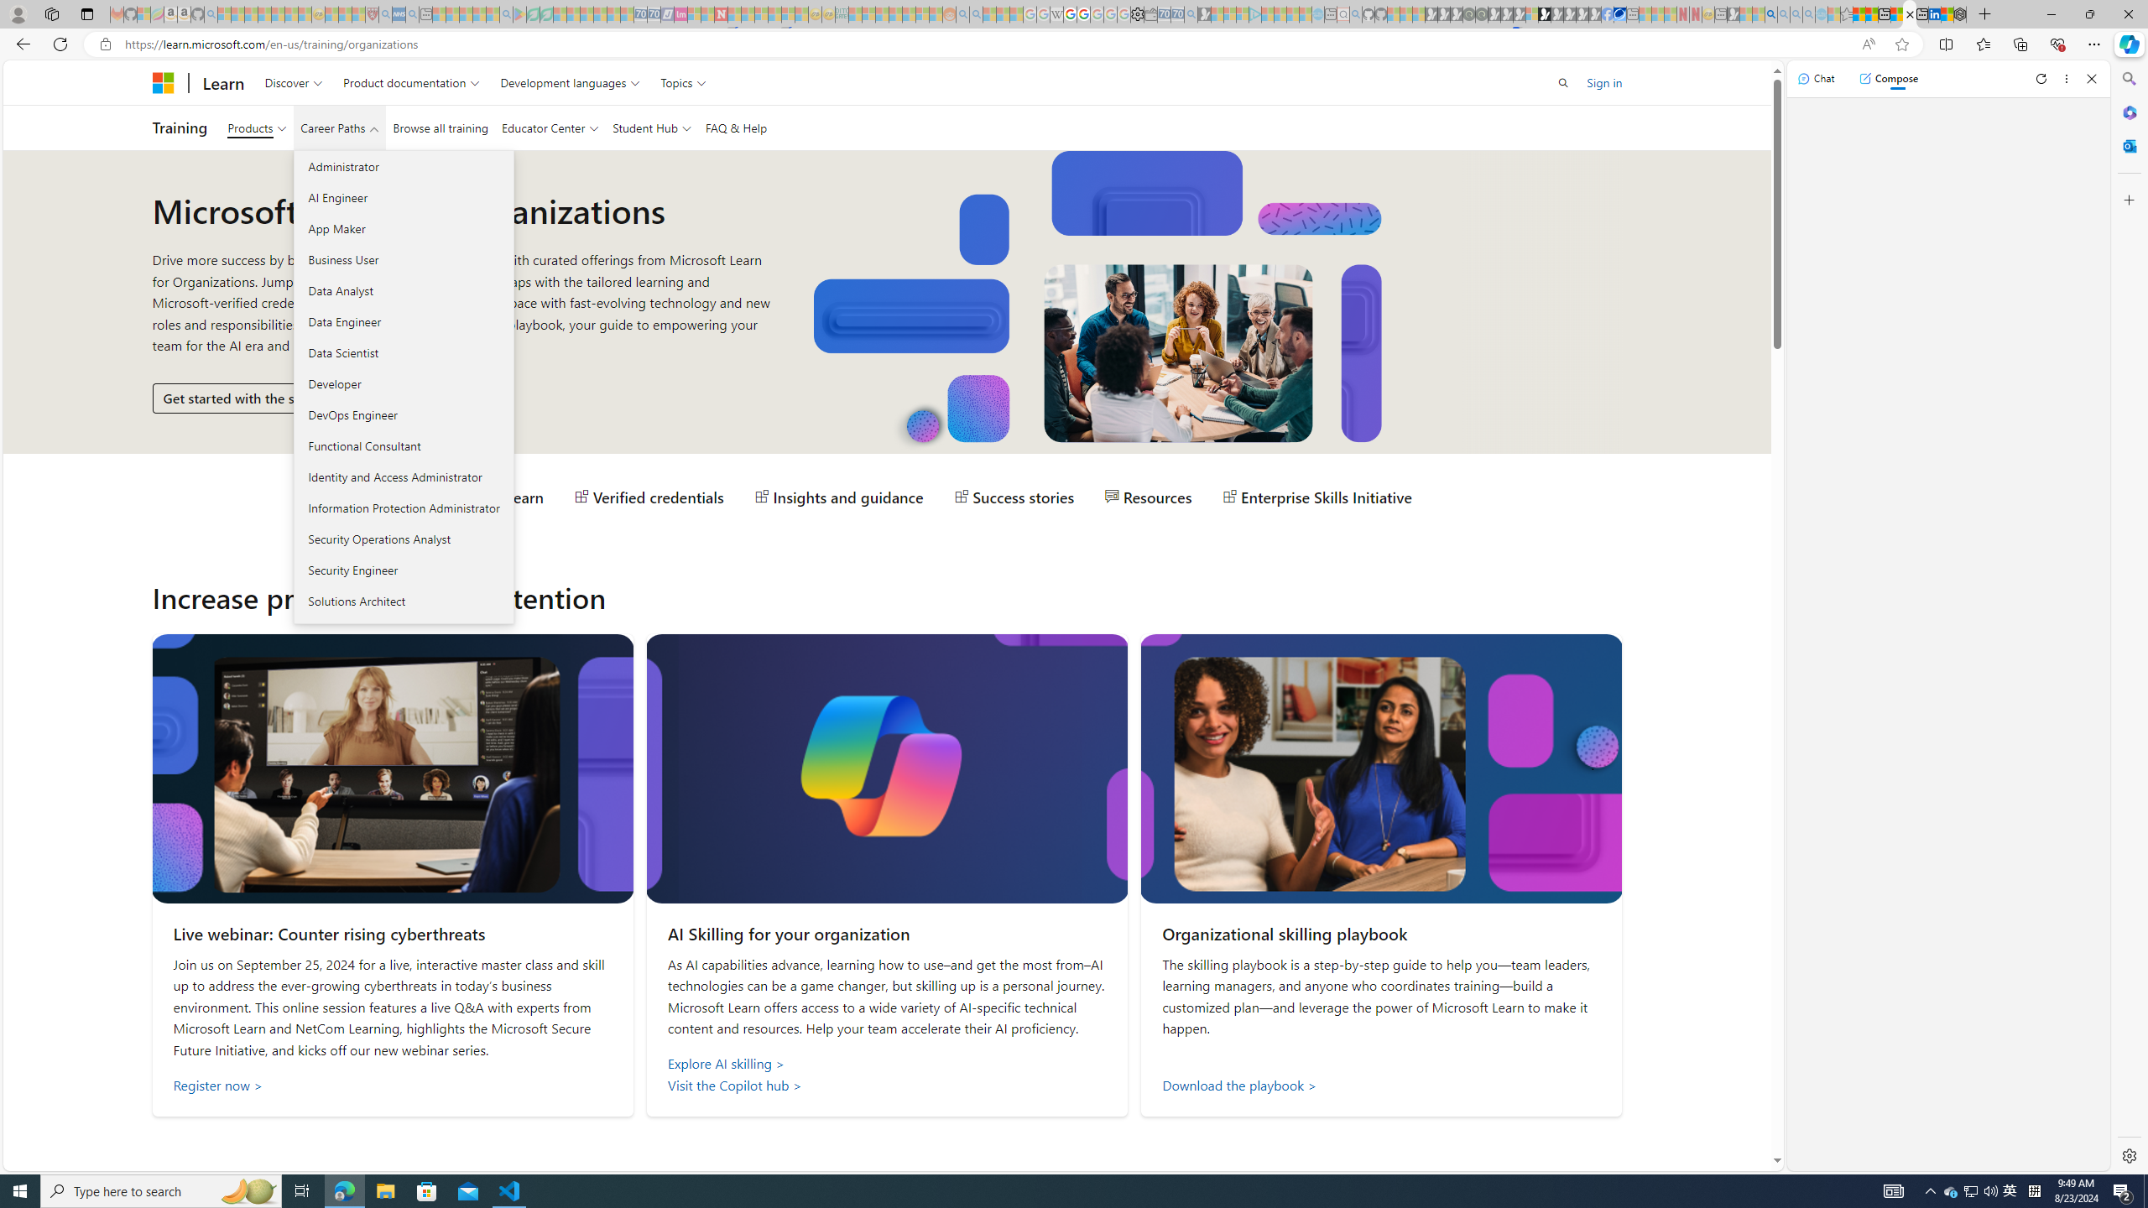 The height and width of the screenshot is (1208, 2148). I want to click on Target page - Wikipedia - Sleeping, so click(1056, 14).